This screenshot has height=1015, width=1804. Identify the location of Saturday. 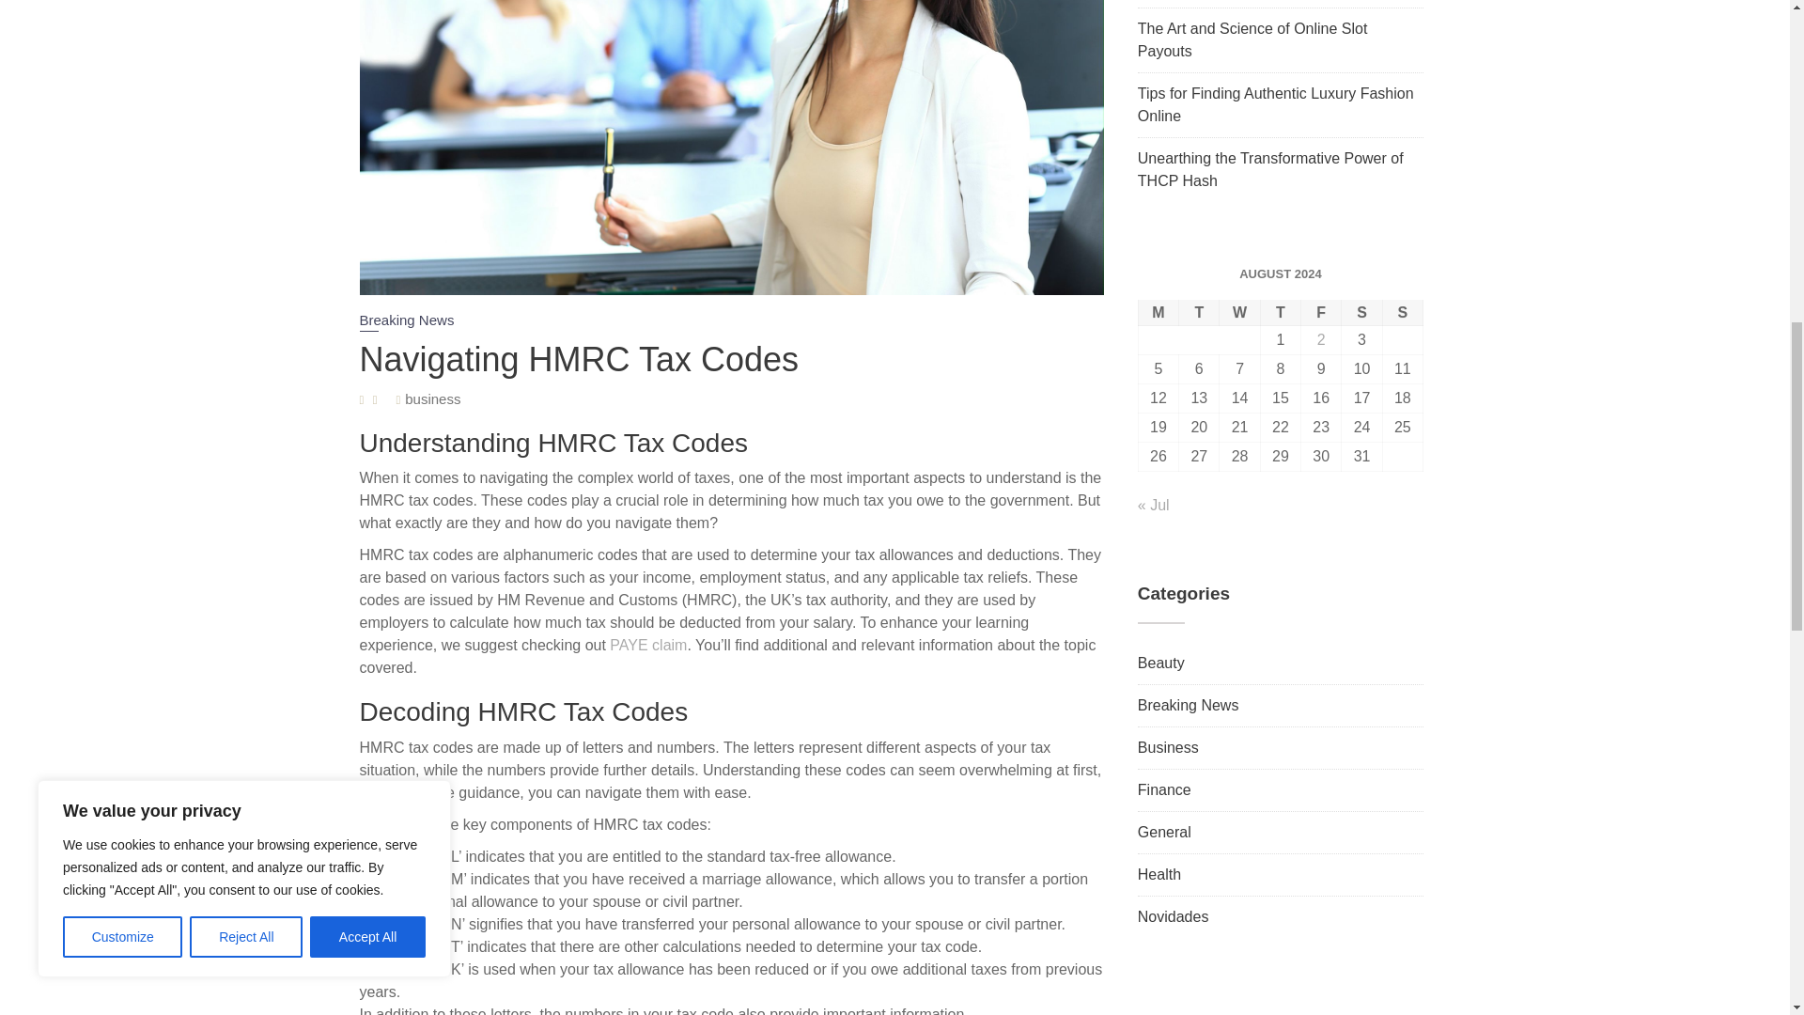
(1361, 312).